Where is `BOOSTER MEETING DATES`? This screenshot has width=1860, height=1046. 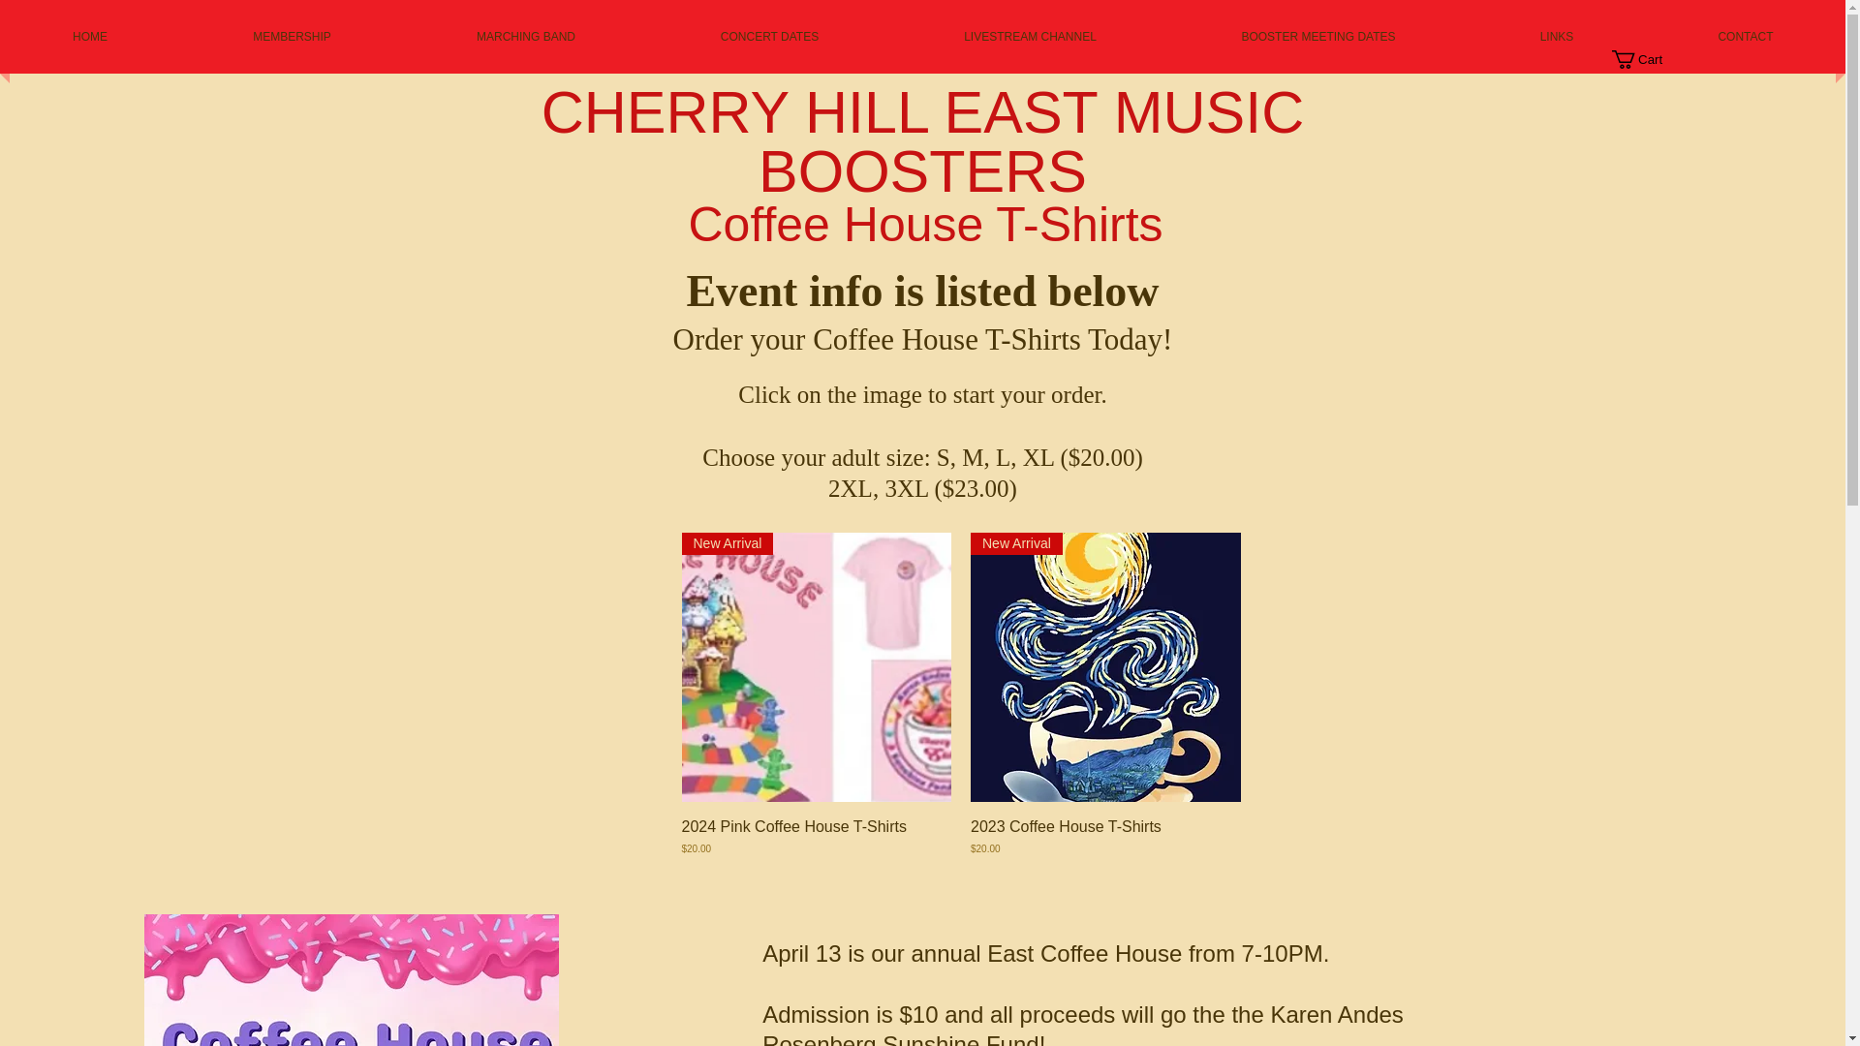
BOOSTER MEETING DATES is located at coordinates (1317, 37).